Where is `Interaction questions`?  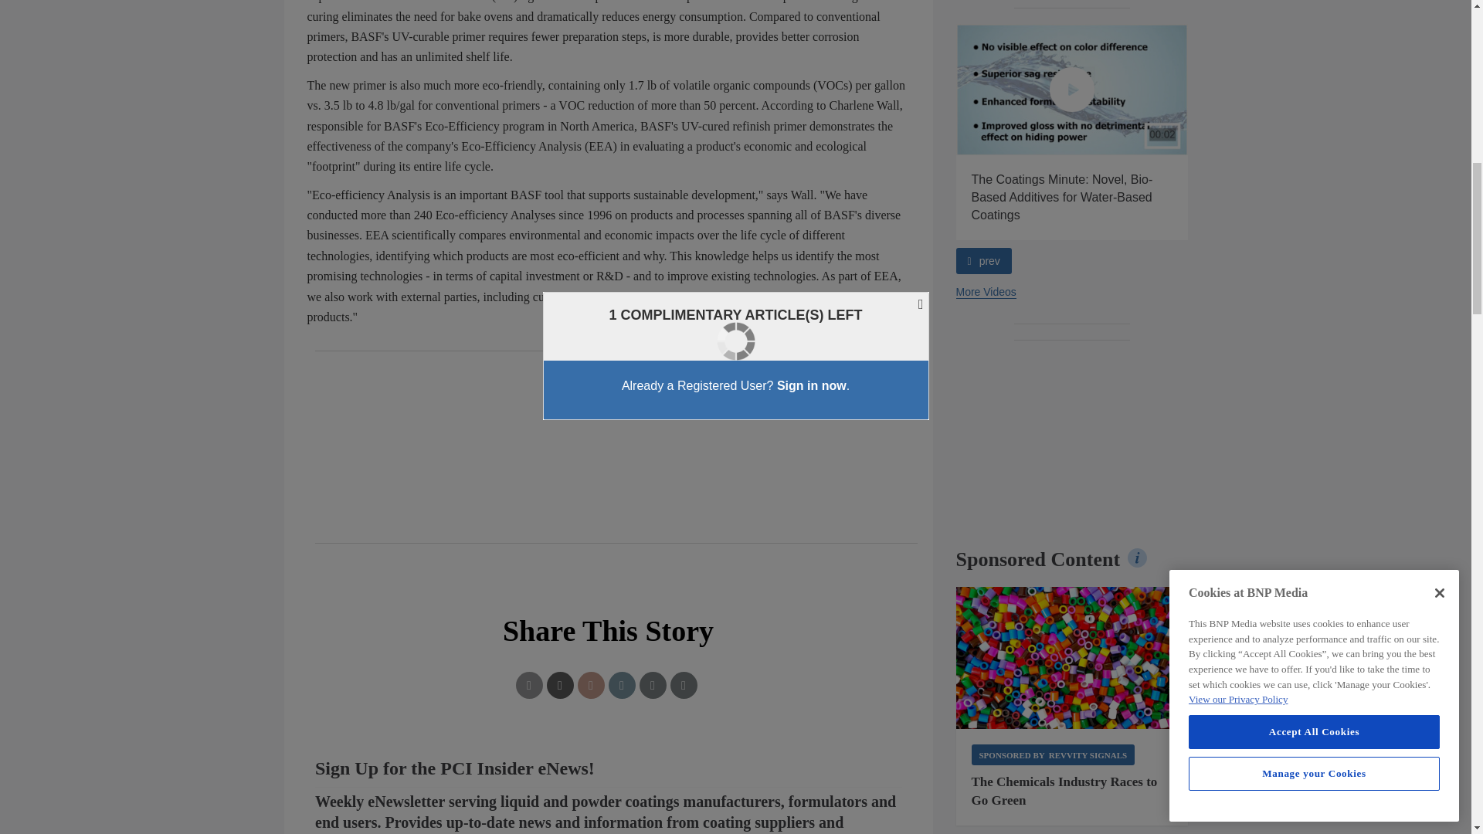
Interaction questions is located at coordinates (609, 791).